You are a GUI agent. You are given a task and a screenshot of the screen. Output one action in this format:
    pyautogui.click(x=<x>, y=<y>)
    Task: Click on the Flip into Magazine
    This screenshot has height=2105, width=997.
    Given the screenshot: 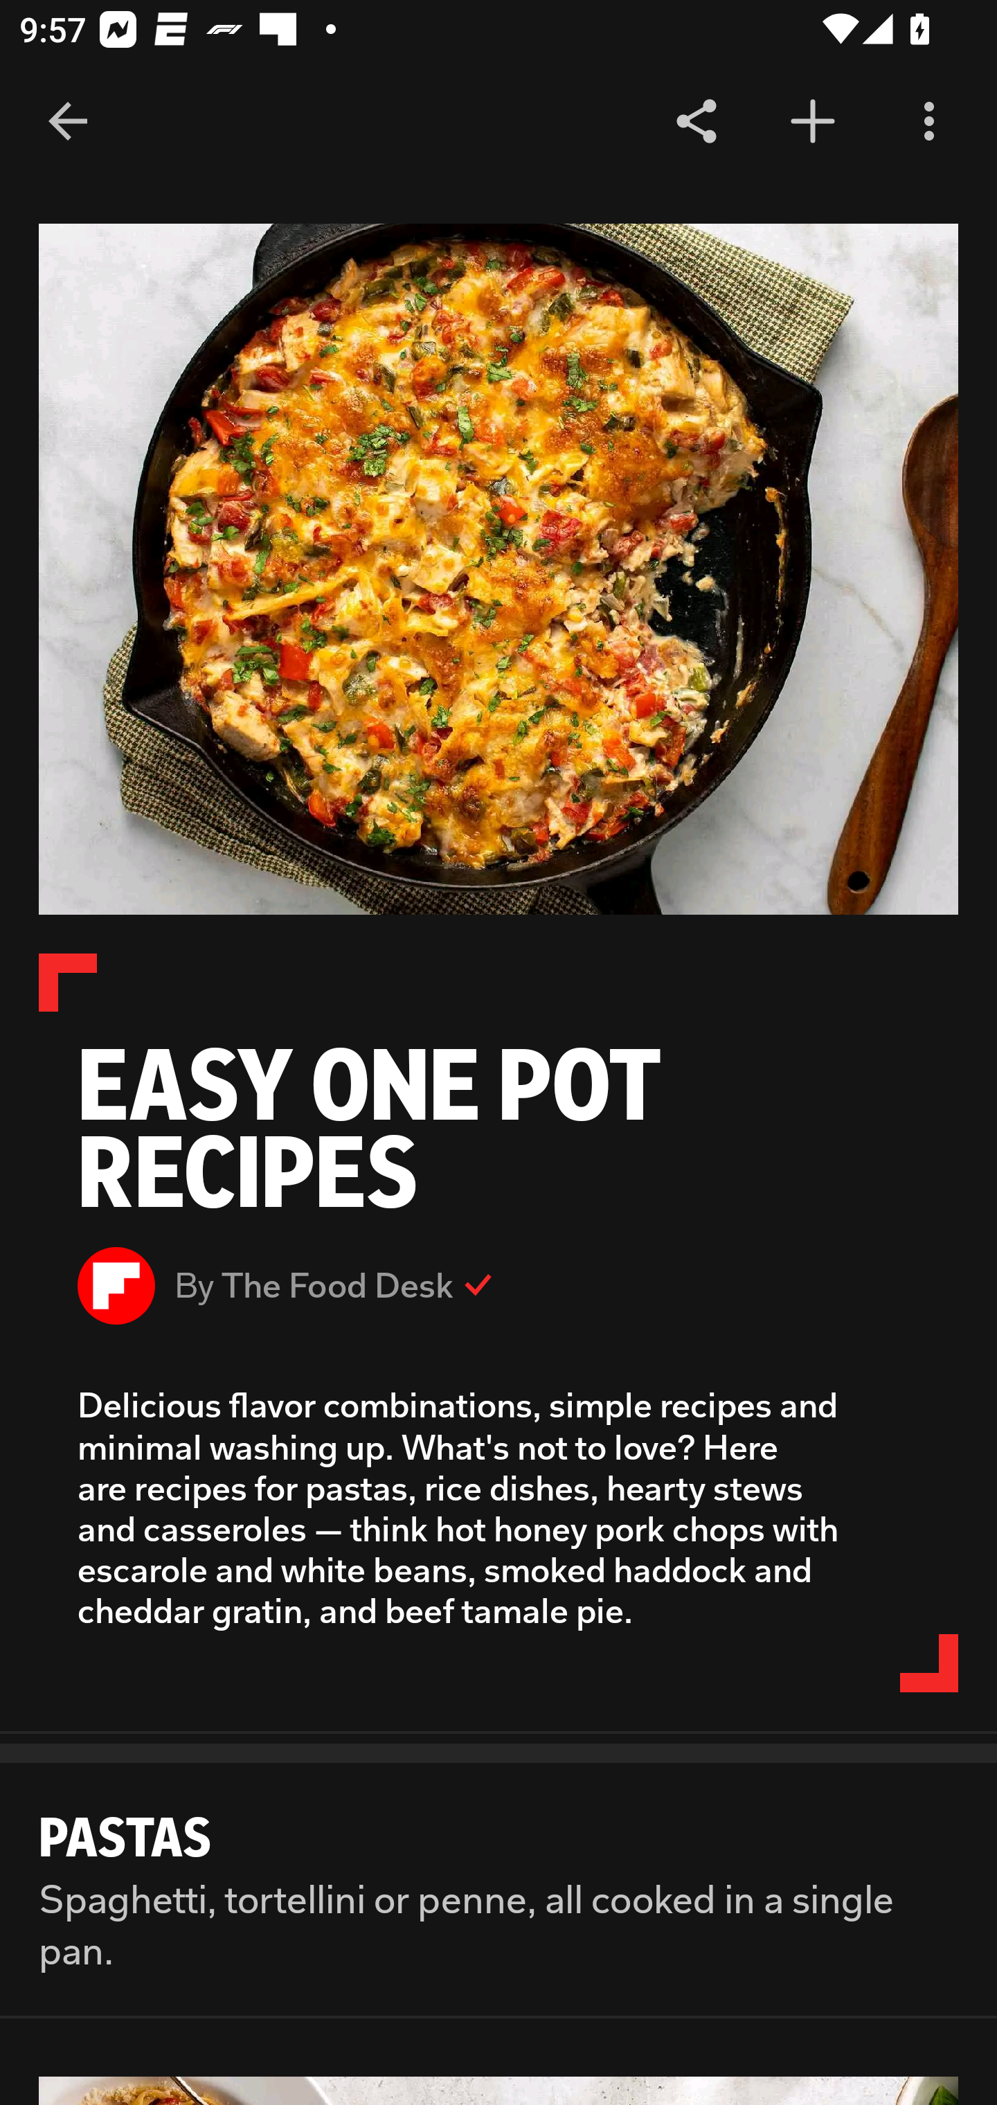 What is the action you would take?
    pyautogui.click(x=813, y=122)
    